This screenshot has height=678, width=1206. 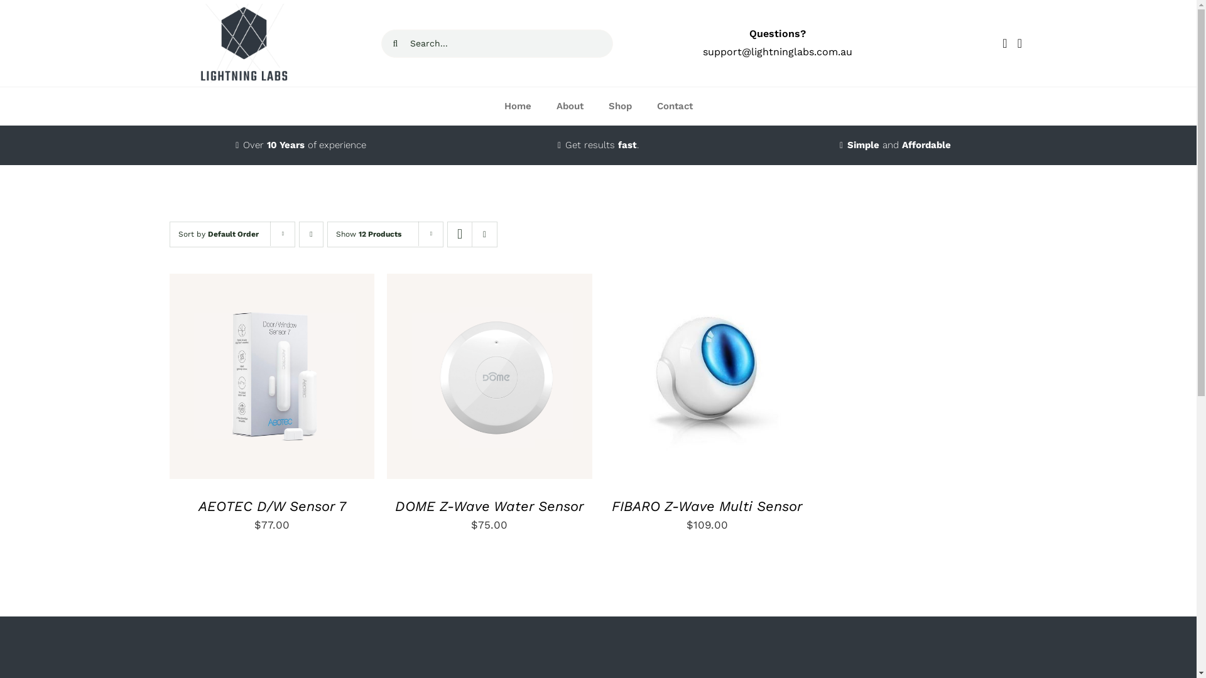 I want to click on Show 12 Products, so click(x=369, y=234).